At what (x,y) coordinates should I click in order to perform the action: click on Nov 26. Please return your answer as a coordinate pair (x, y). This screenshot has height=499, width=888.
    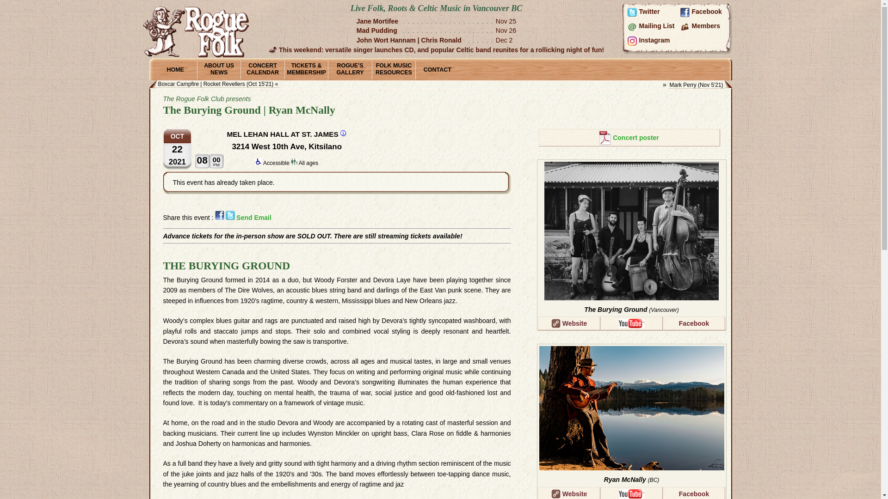
    Looking at the image, I should click on (506, 30).